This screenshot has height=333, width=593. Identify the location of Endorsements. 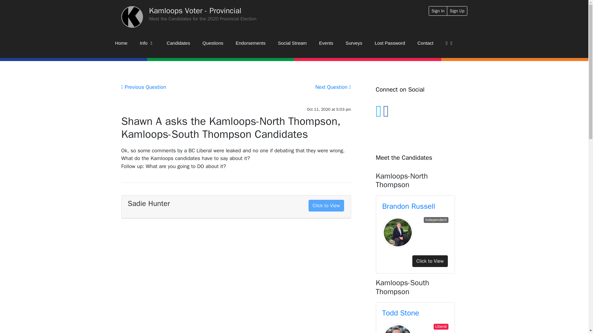
(250, 43).